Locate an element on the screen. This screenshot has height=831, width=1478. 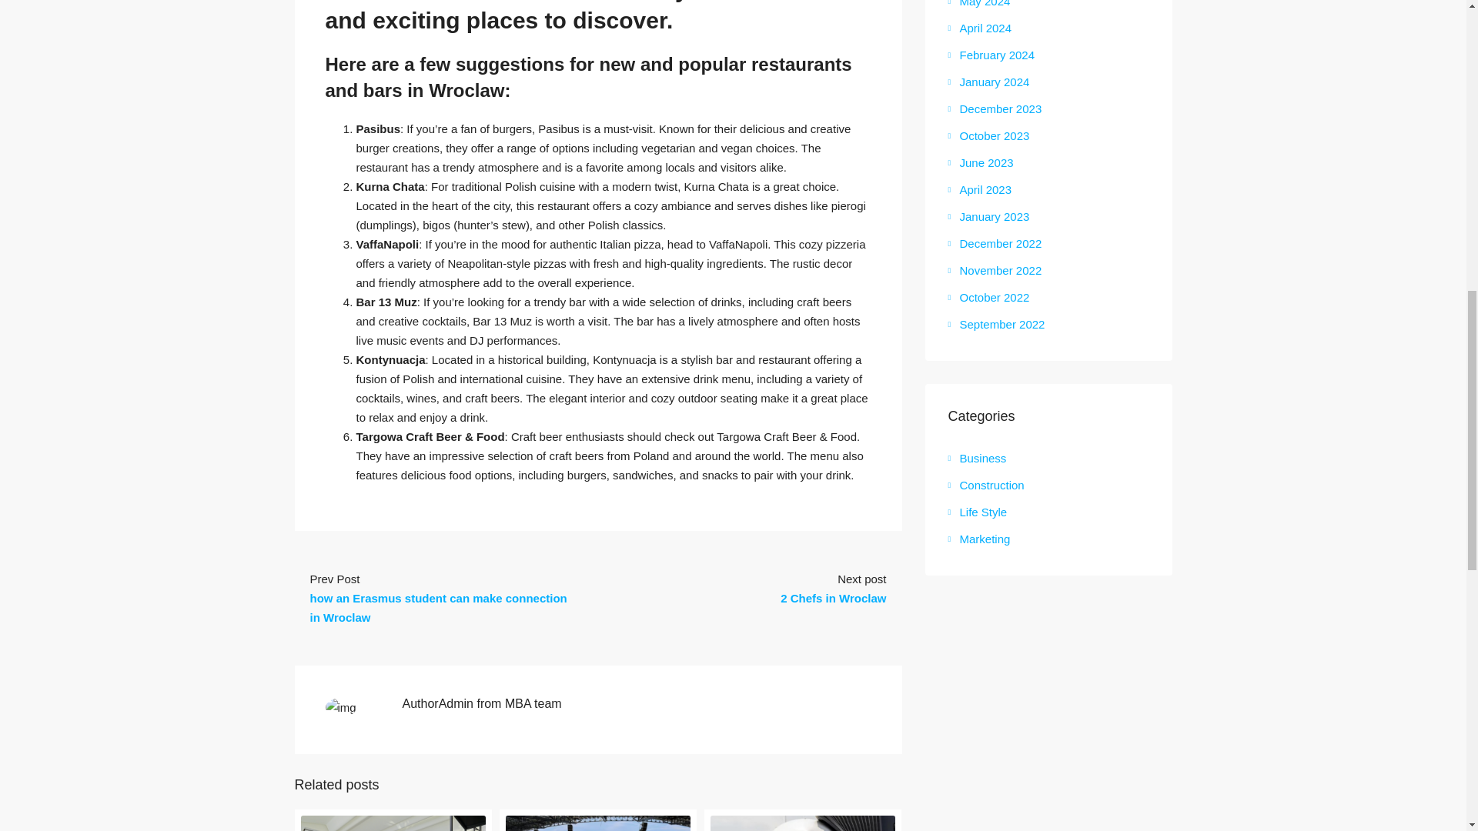
Buckle up, jet-setters! Starting 2024 is located at coordinates (803, 823).